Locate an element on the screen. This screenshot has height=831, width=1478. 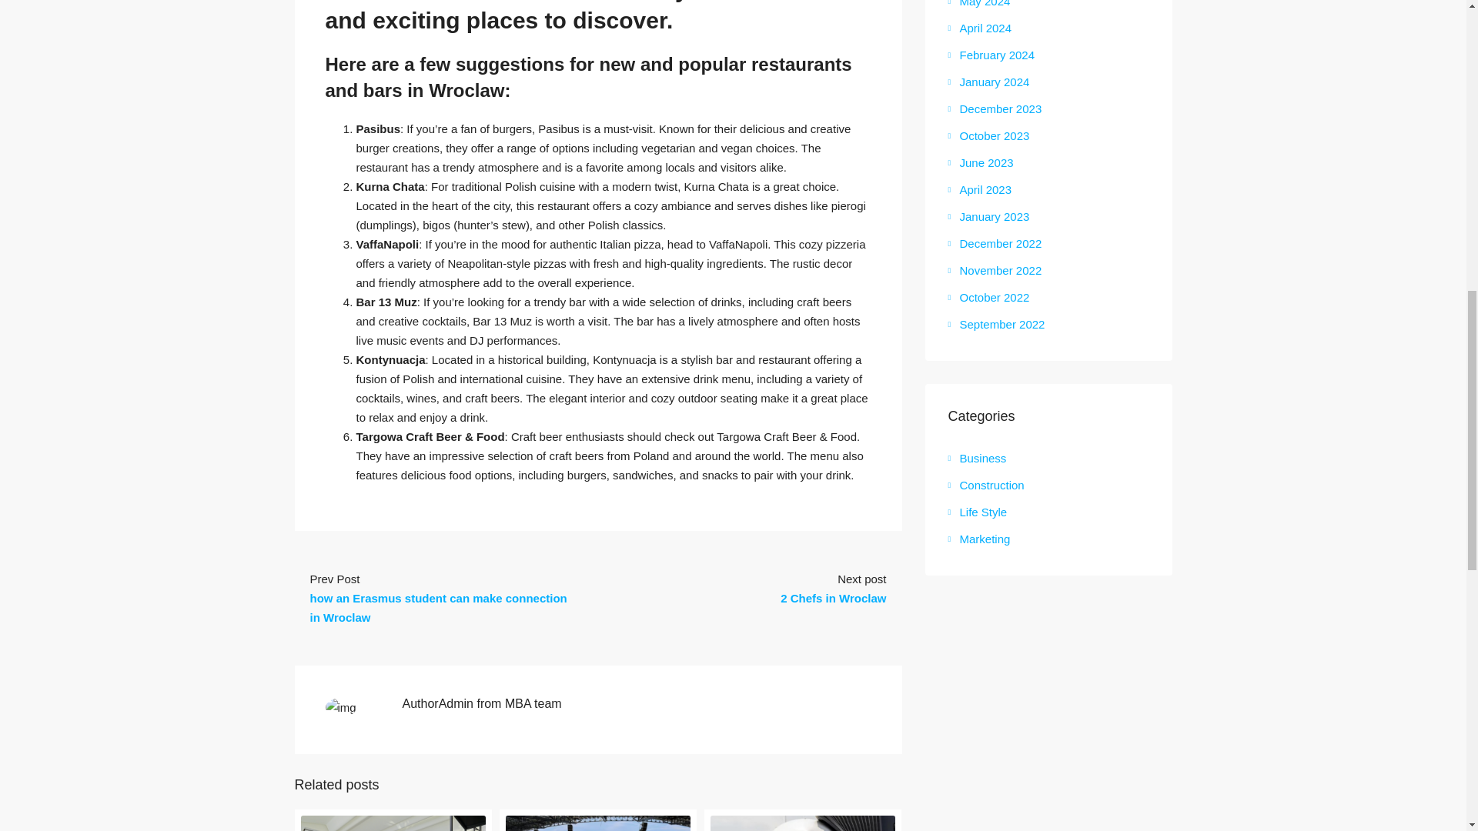
Buckle up, jet-setters! Starting 2024 is located at coordinates (803, 823).